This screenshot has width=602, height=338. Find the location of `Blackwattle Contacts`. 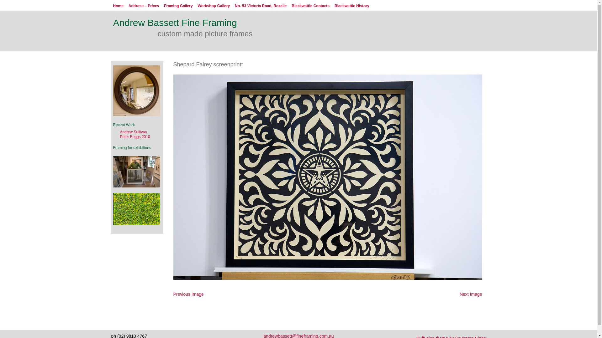

Blackwattle Contacts is located at coordinates (310, 6).